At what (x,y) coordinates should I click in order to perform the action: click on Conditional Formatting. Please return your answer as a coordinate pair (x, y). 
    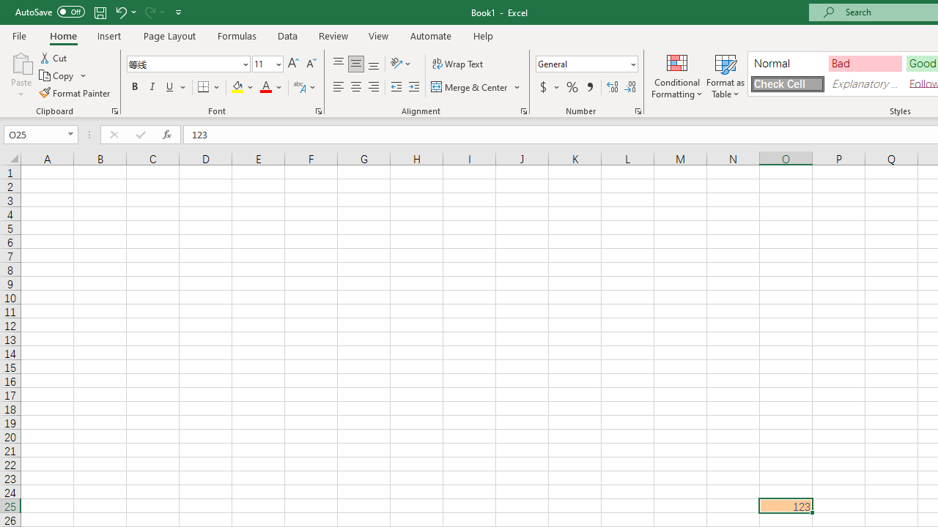
    Looking at the image, I should click on (677, 75).